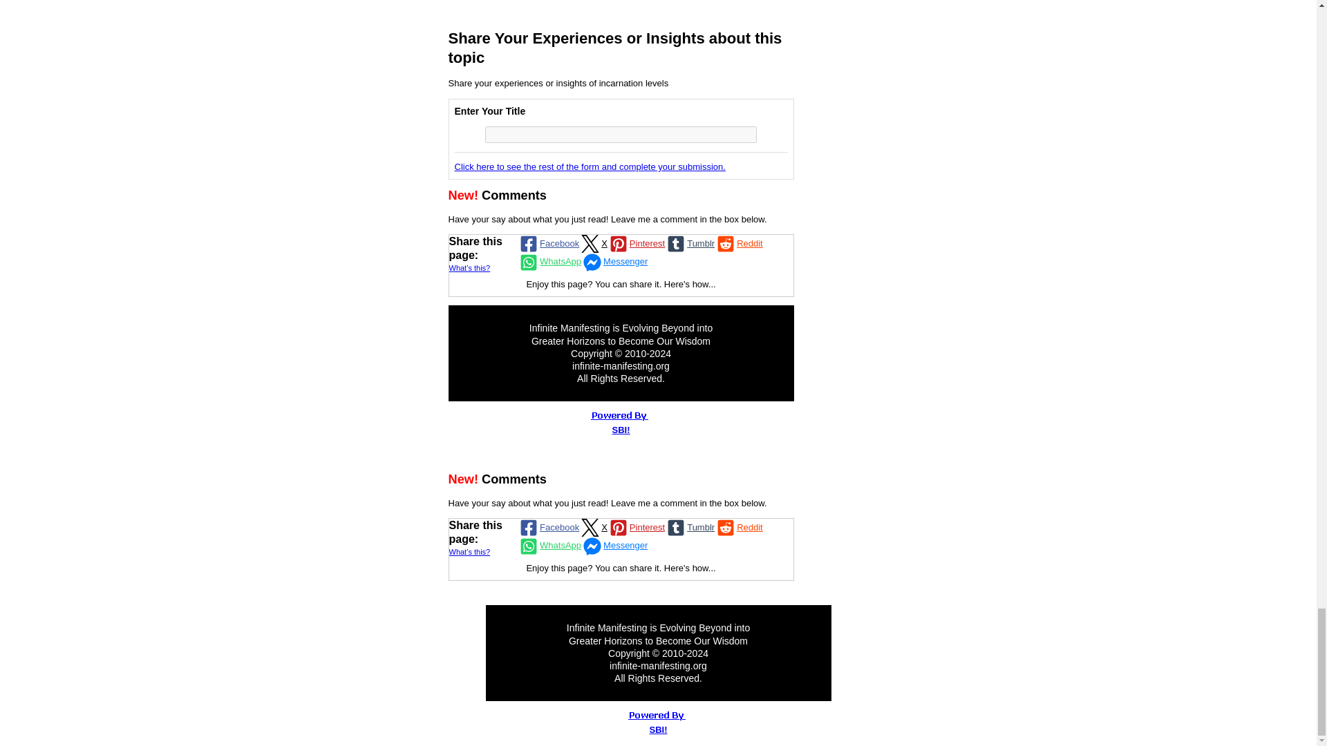 This screenshot has width=1327, height=746. What do you see at coordinates (614, 546) in the screenshot?
I see `Messenger` at bounding box center [614, 546].